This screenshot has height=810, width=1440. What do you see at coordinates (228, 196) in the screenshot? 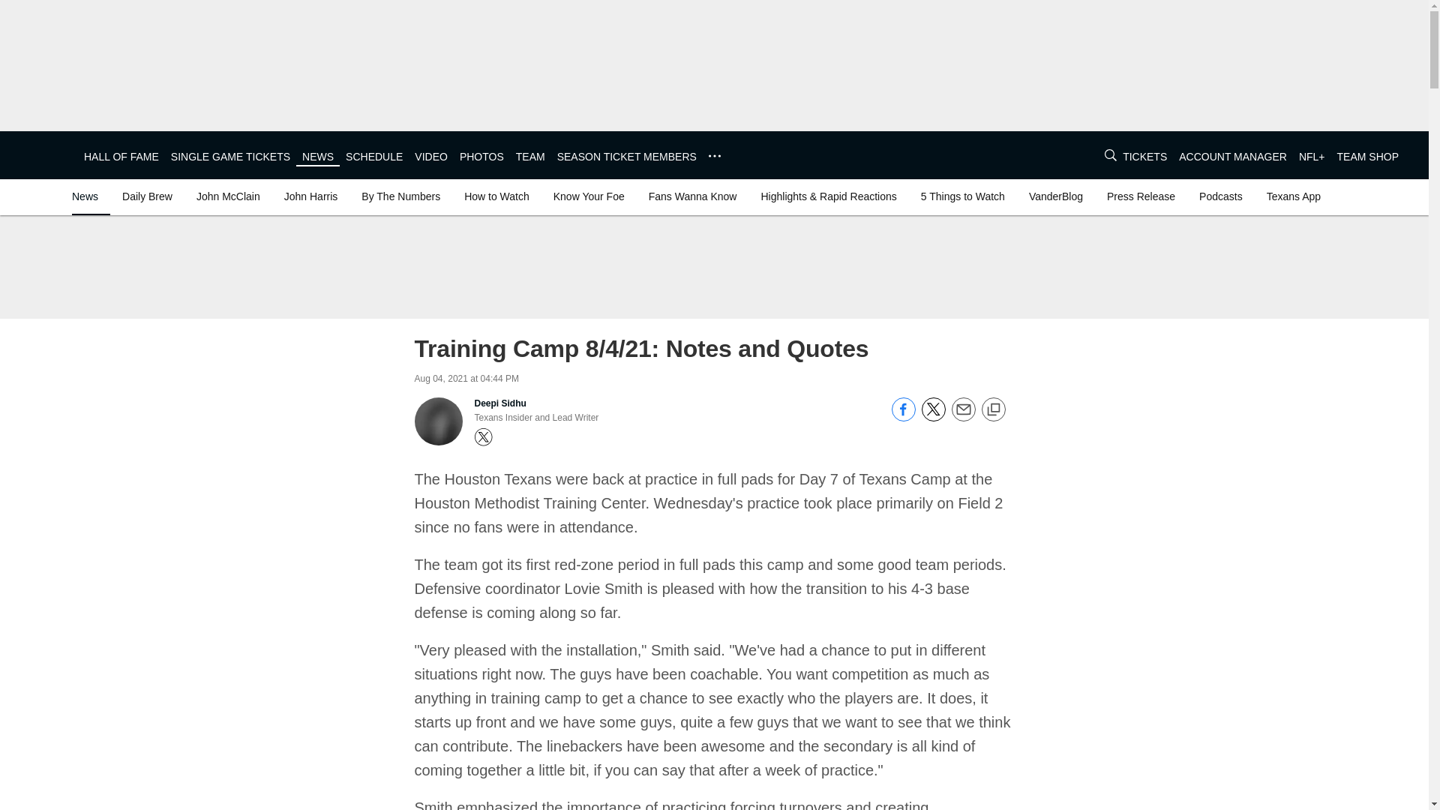
I see `John McClain` at bounding box center [228, 196].